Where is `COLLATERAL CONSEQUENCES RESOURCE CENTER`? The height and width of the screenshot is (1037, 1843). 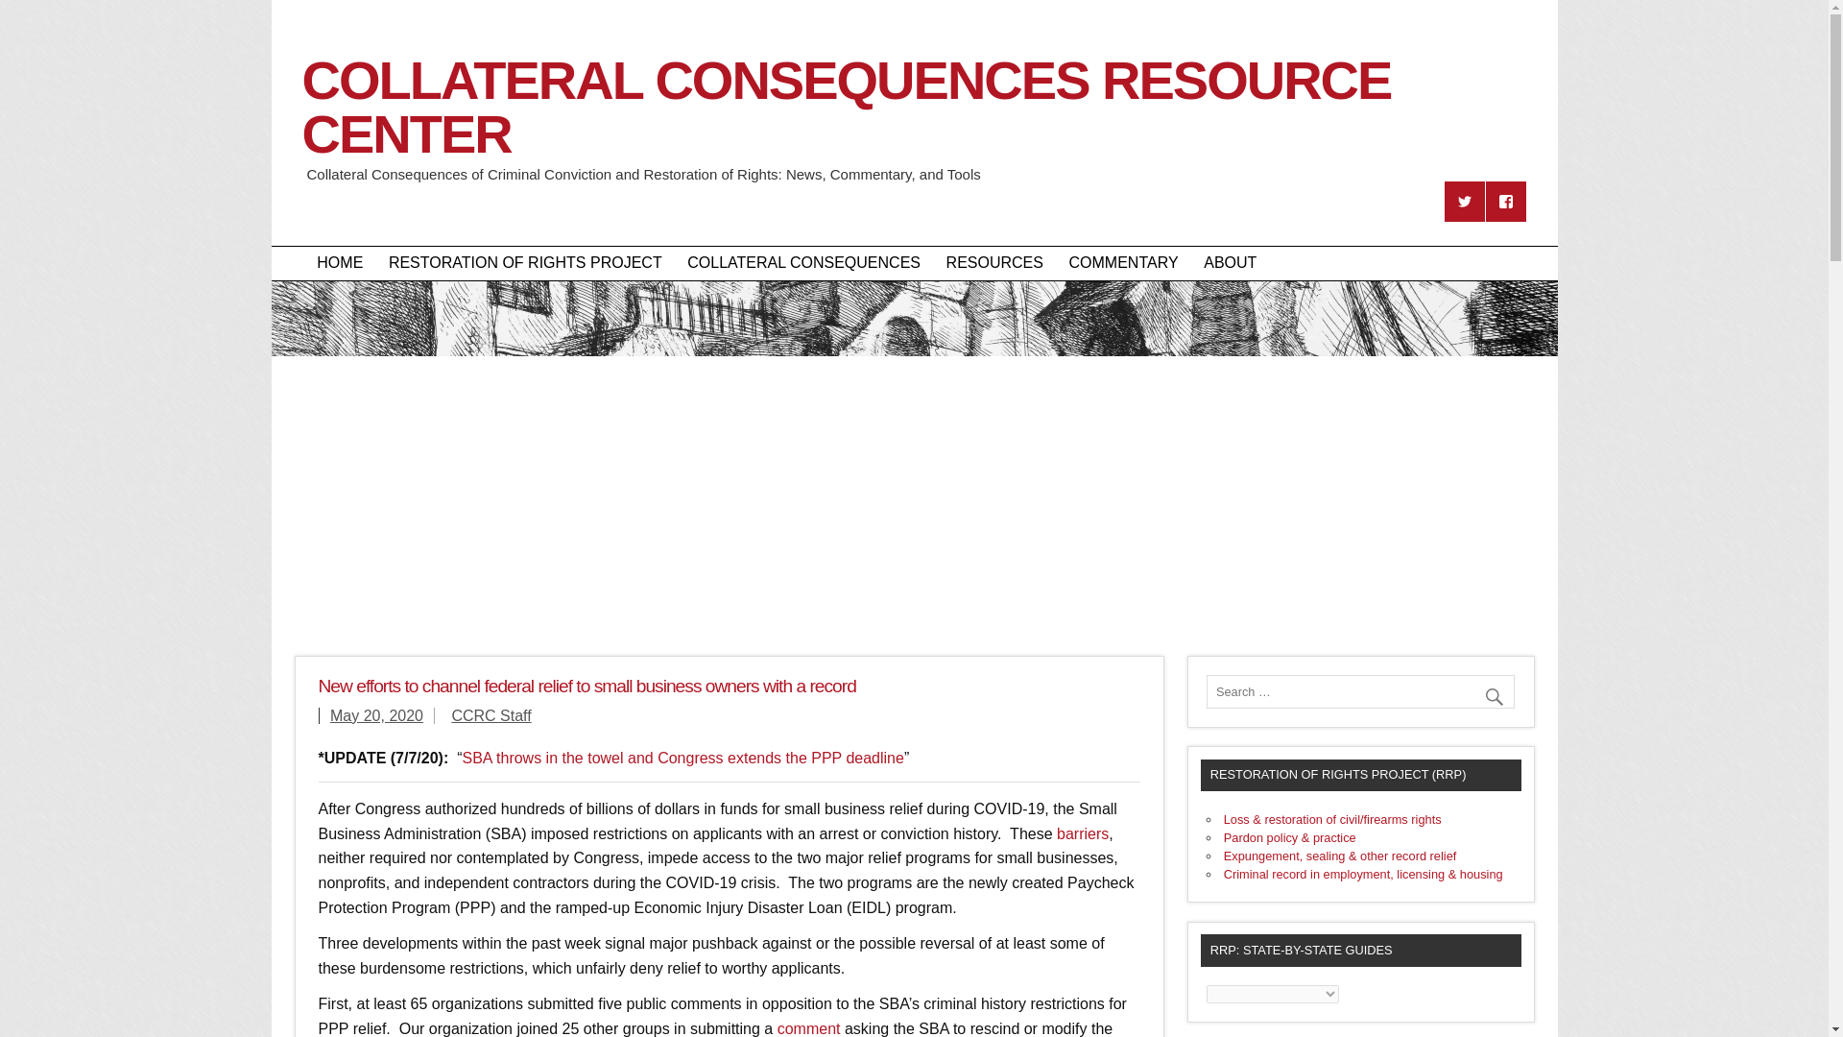 COLLATERAL CONSEQUENCES RESOURCE CENTER is located at coordinates (914, 147).